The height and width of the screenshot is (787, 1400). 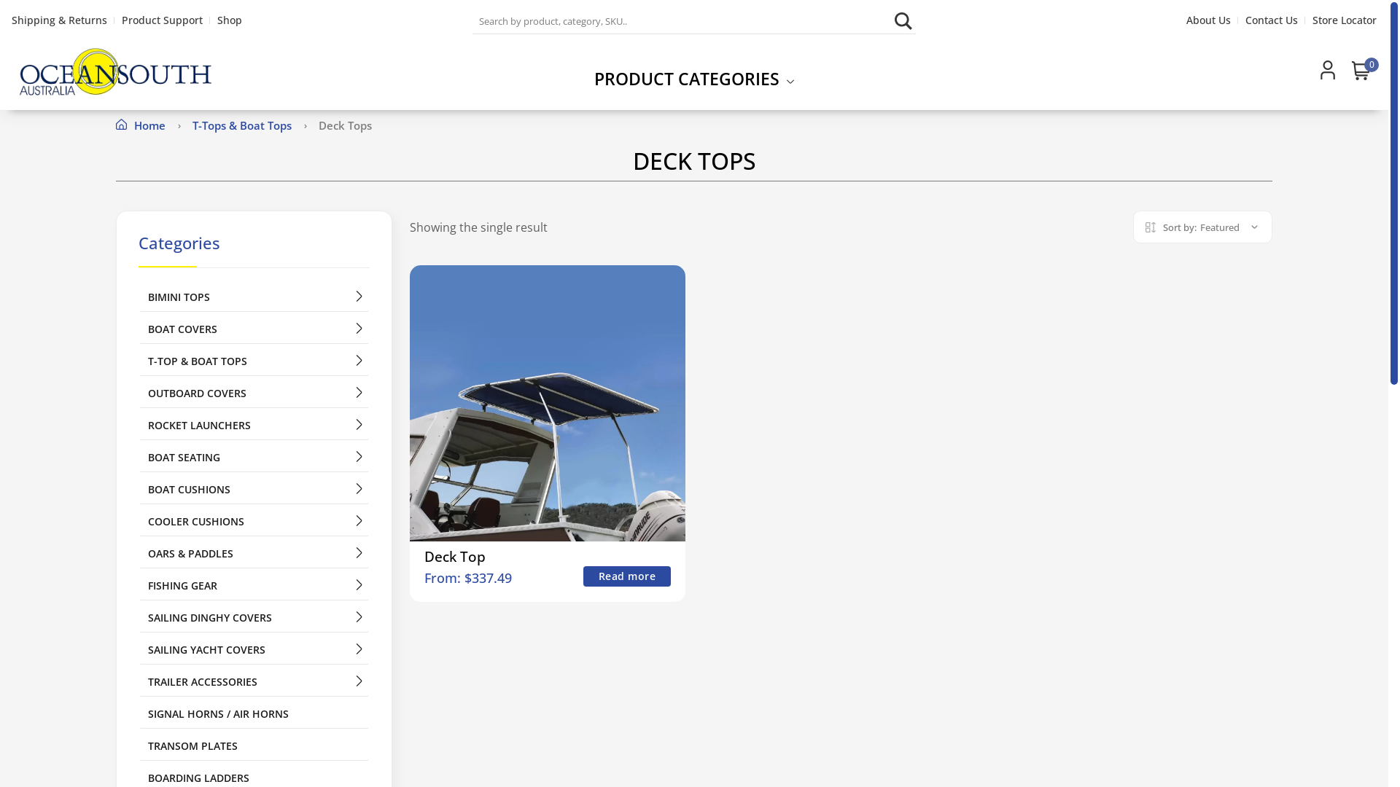 What do you see at coordinates (142, 125) in the screenshot?
I see `Home` at bounding box center [142, 125].